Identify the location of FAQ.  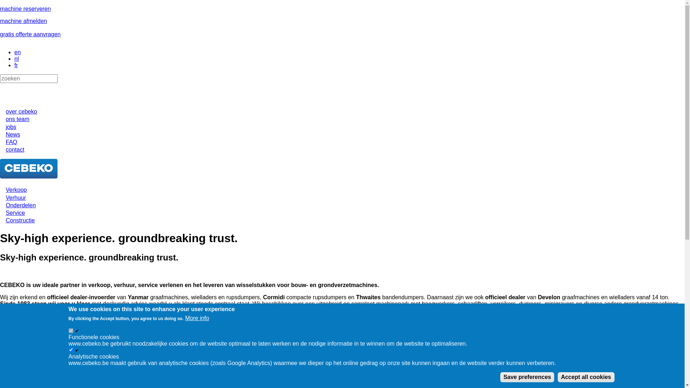
(11, 142).